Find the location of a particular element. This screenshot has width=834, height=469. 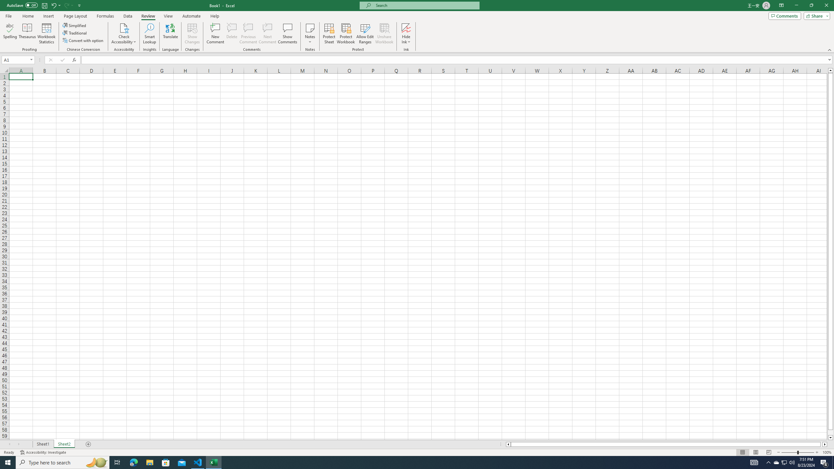

Thesaurus... is located at coordinates (27, 34).